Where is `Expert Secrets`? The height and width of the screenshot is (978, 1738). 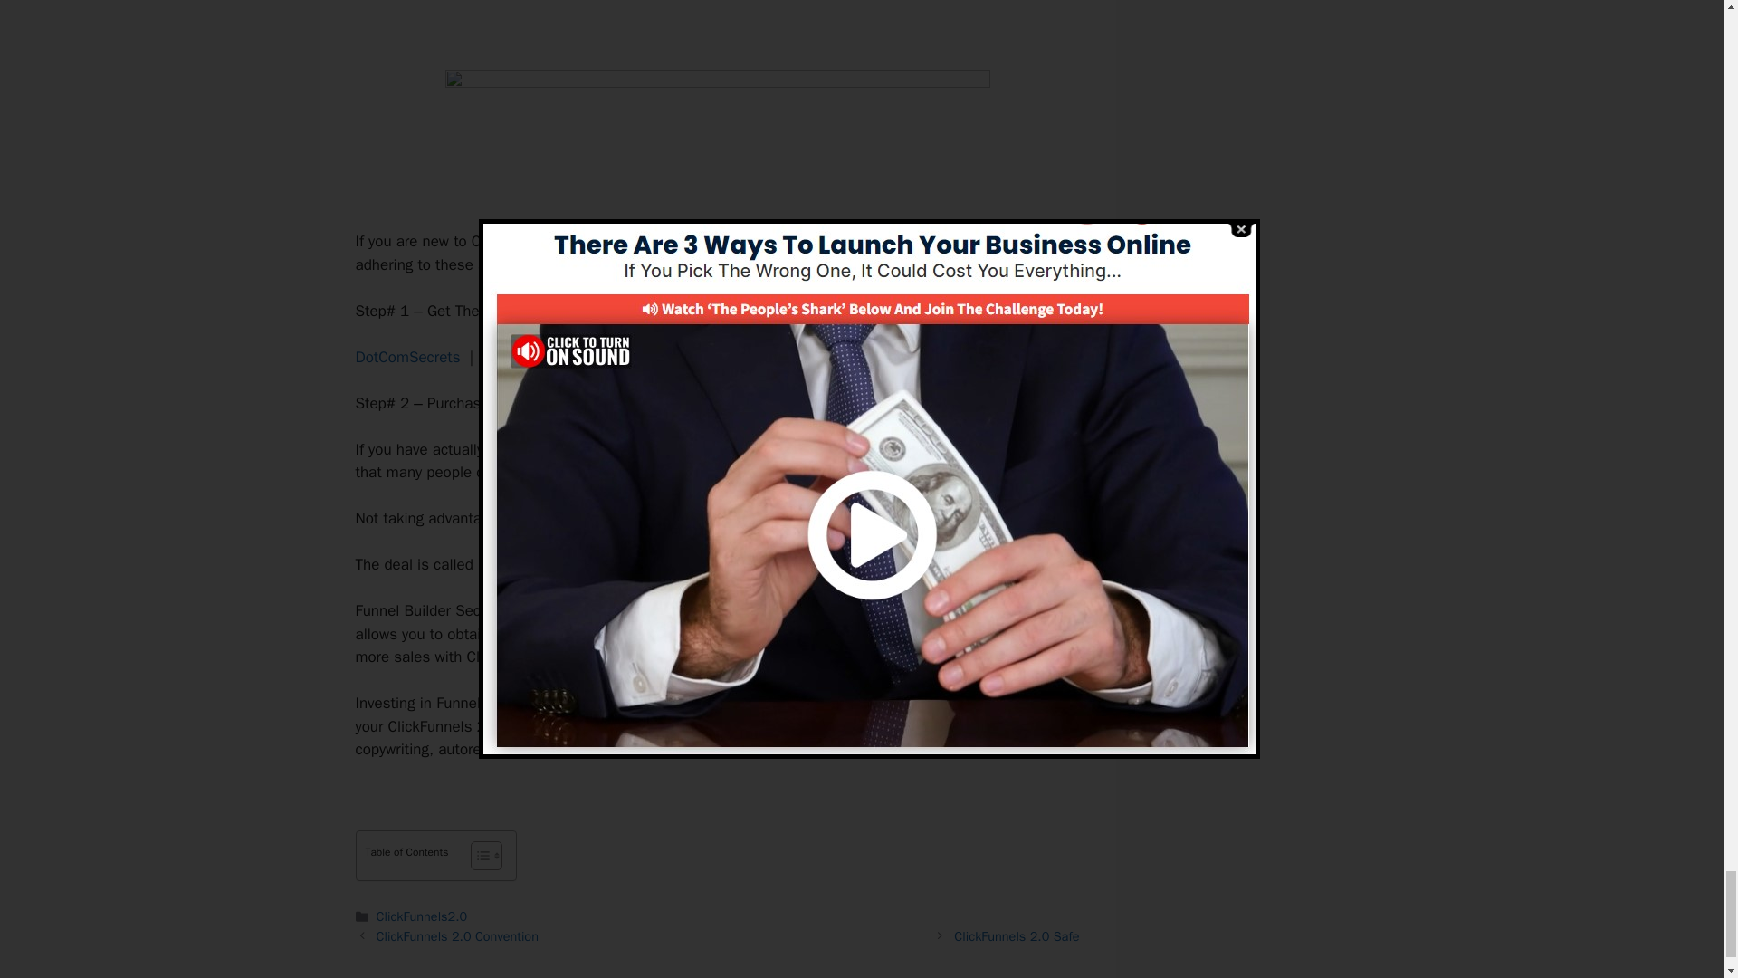
Expert Secrets is located at coordinates (531, 357).